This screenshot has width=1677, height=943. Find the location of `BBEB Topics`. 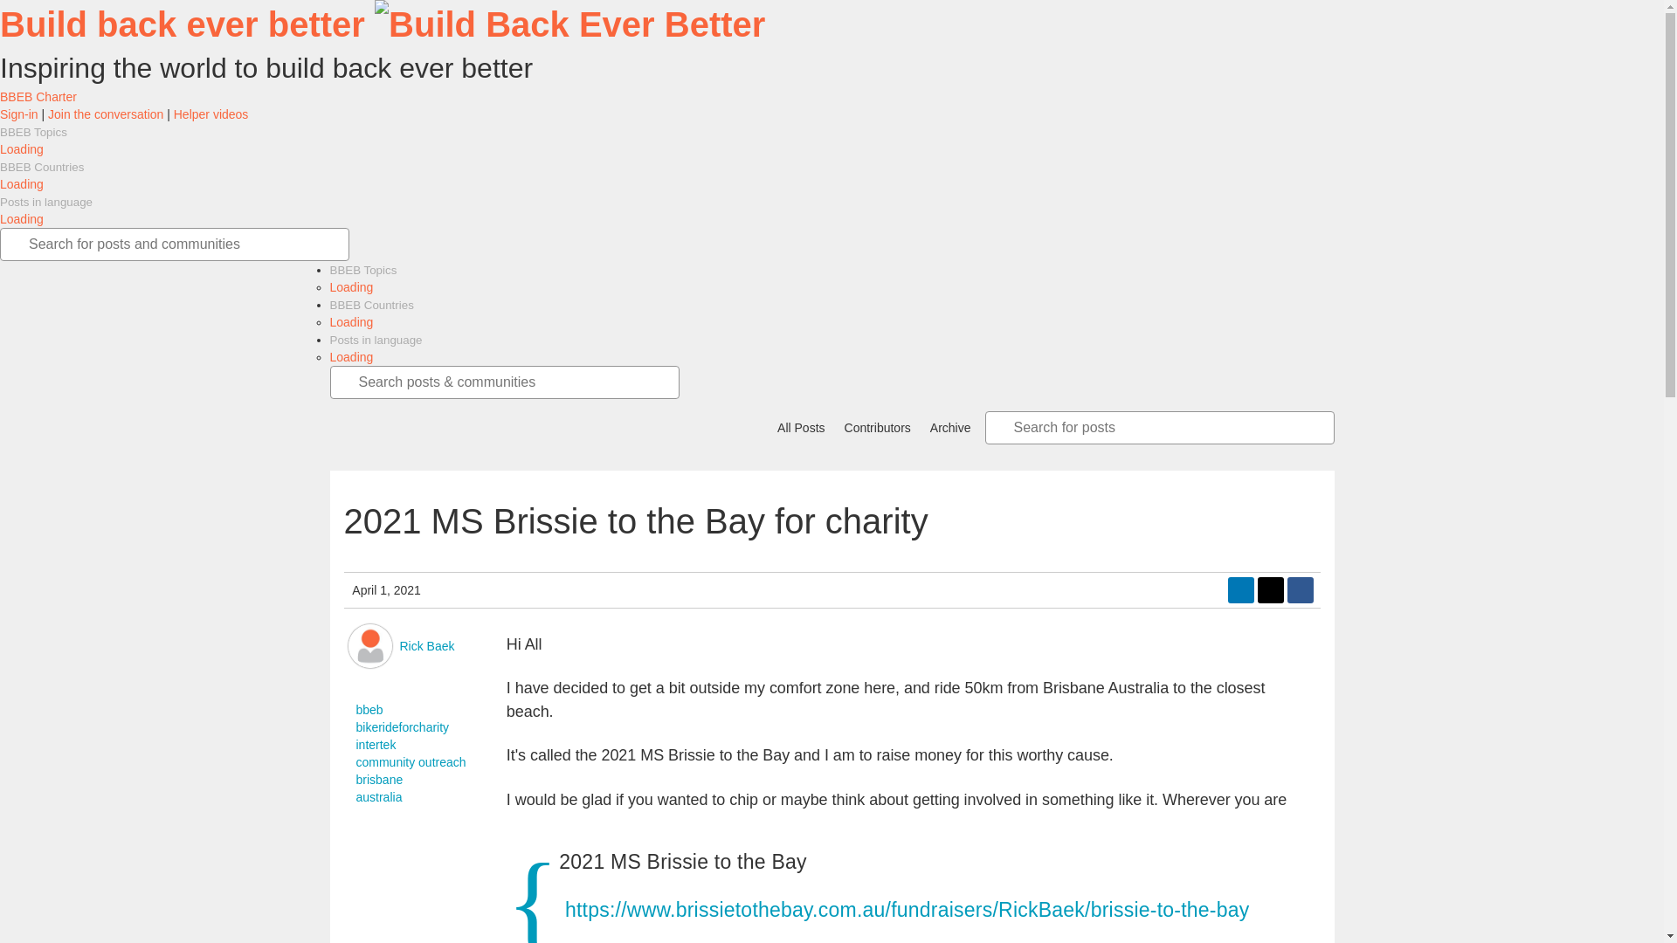

BBEB Topics is located at coordinates (33, 131).